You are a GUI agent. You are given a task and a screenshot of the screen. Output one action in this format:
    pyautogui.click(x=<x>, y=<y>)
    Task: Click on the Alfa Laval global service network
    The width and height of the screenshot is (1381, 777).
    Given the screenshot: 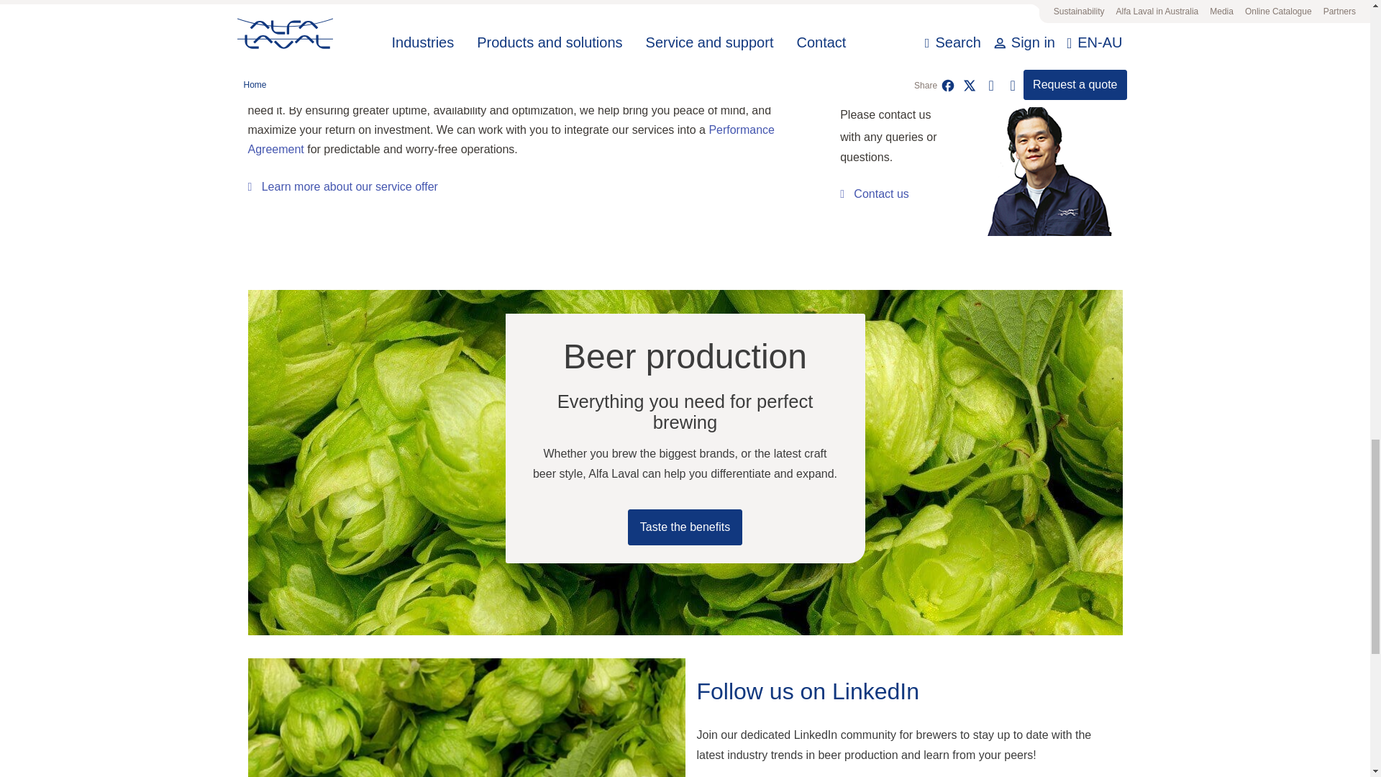 What is the action you would take?
    pyautogui.click(x=380, y=89)
    